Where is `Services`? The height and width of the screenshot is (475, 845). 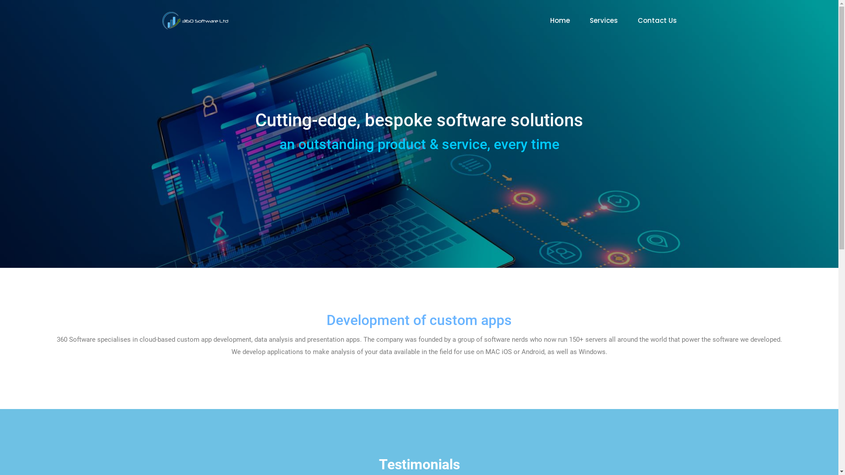 Services is located at coordinates (604, 20).